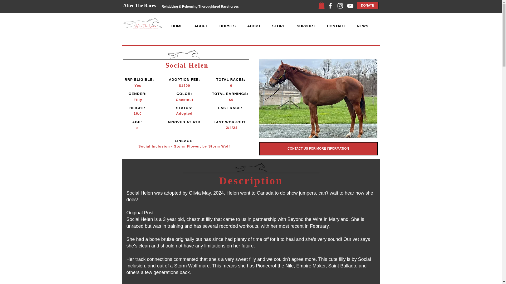  Describe the element at coordinates (227, 26) in the screenshot. I see `HORSES` at that location.